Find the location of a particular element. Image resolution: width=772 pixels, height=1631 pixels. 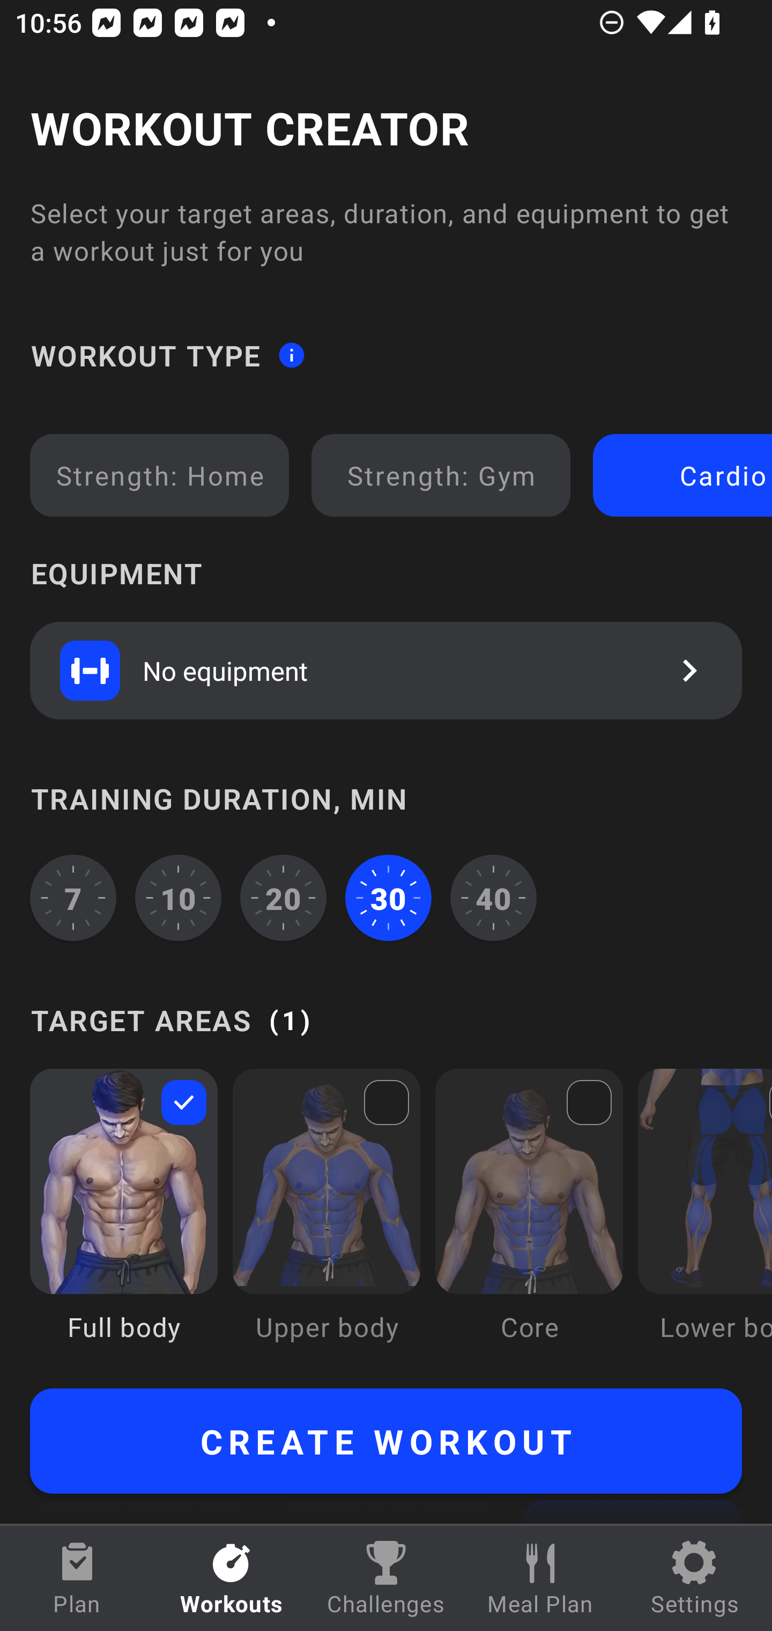

 Challenges  is located at coordinates (386, 1578).